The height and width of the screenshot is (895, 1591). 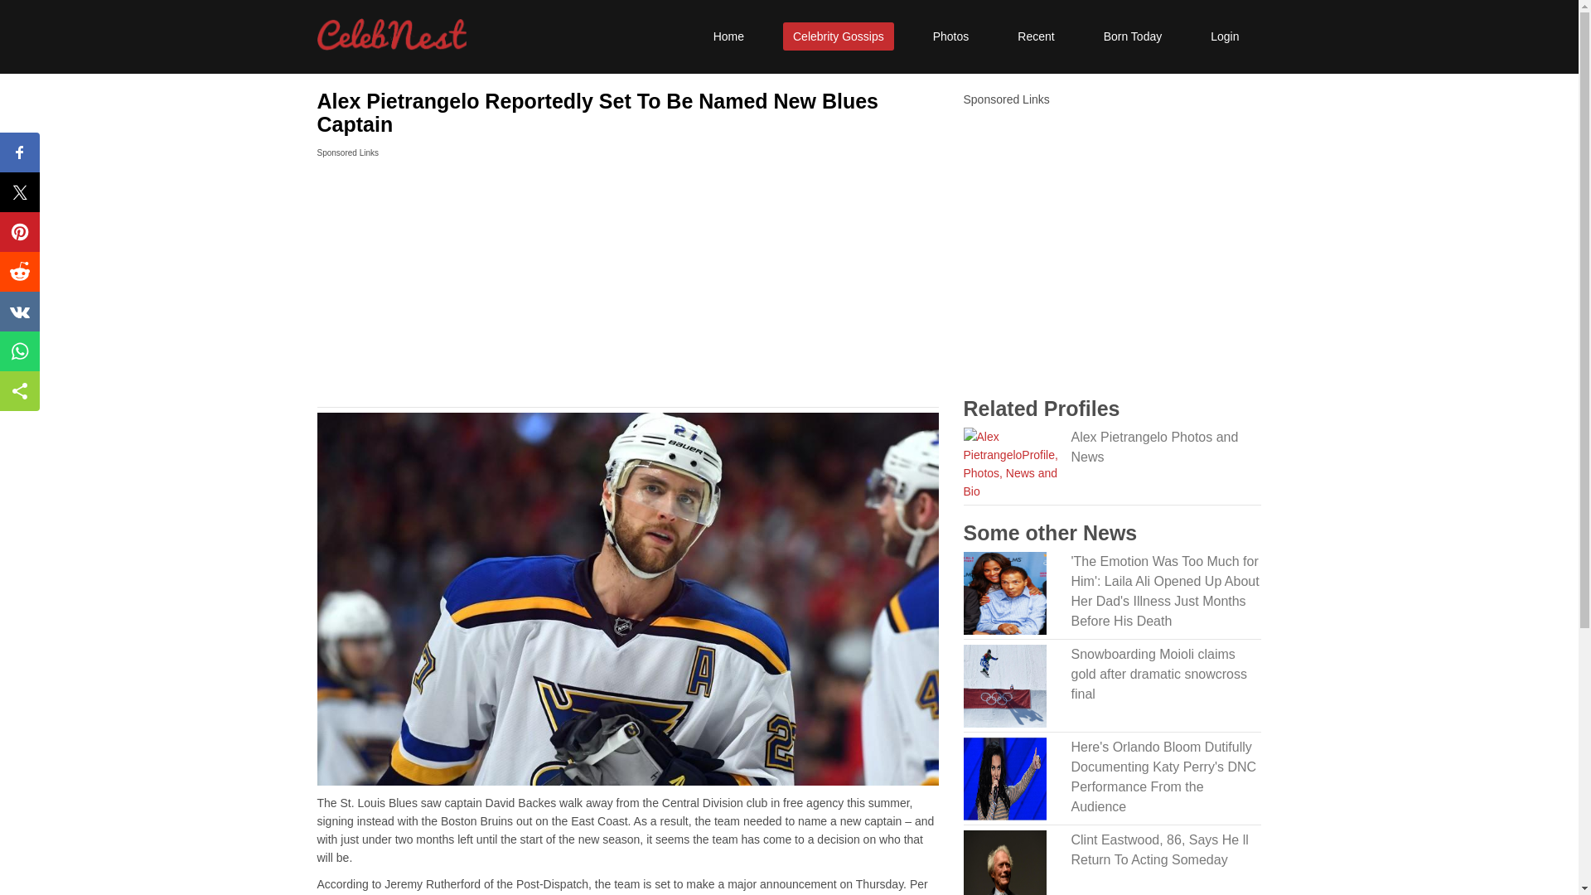 I want to click on Home, so click(x=728, y=36).